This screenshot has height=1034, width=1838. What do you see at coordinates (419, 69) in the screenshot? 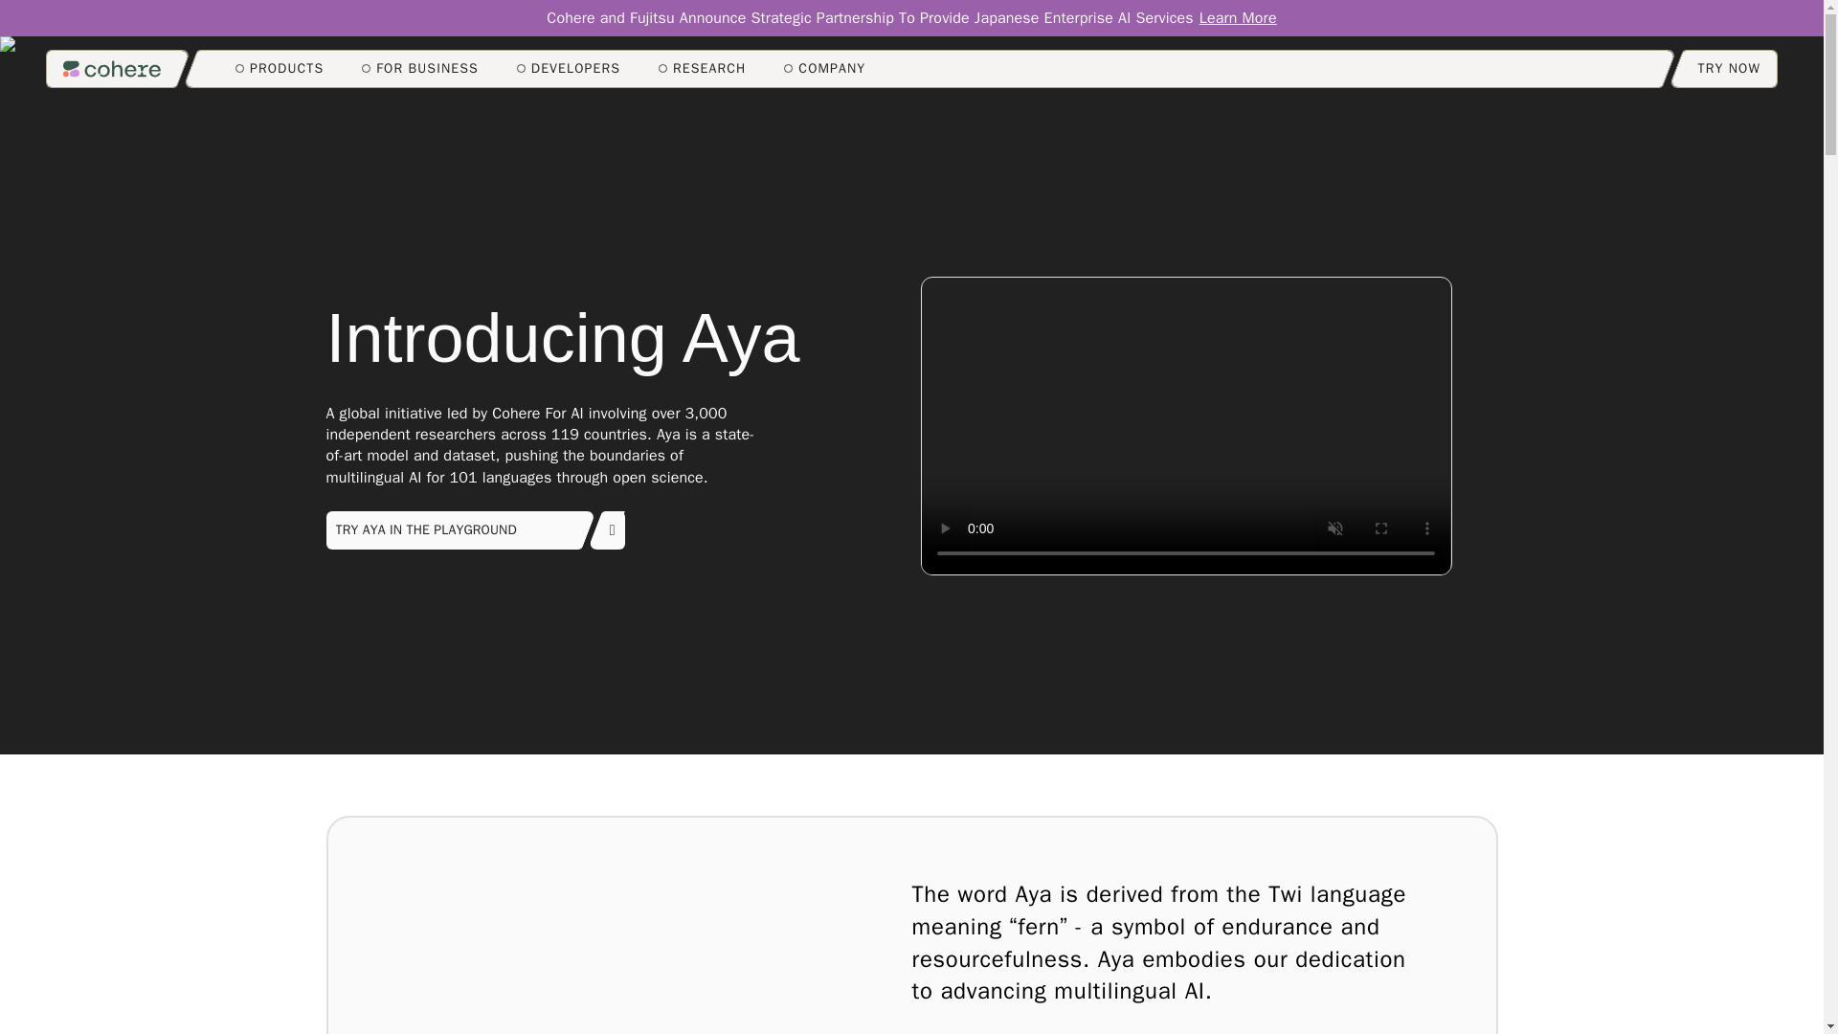
I see `FOR BUSINESS` at bounding box center [419, 69].